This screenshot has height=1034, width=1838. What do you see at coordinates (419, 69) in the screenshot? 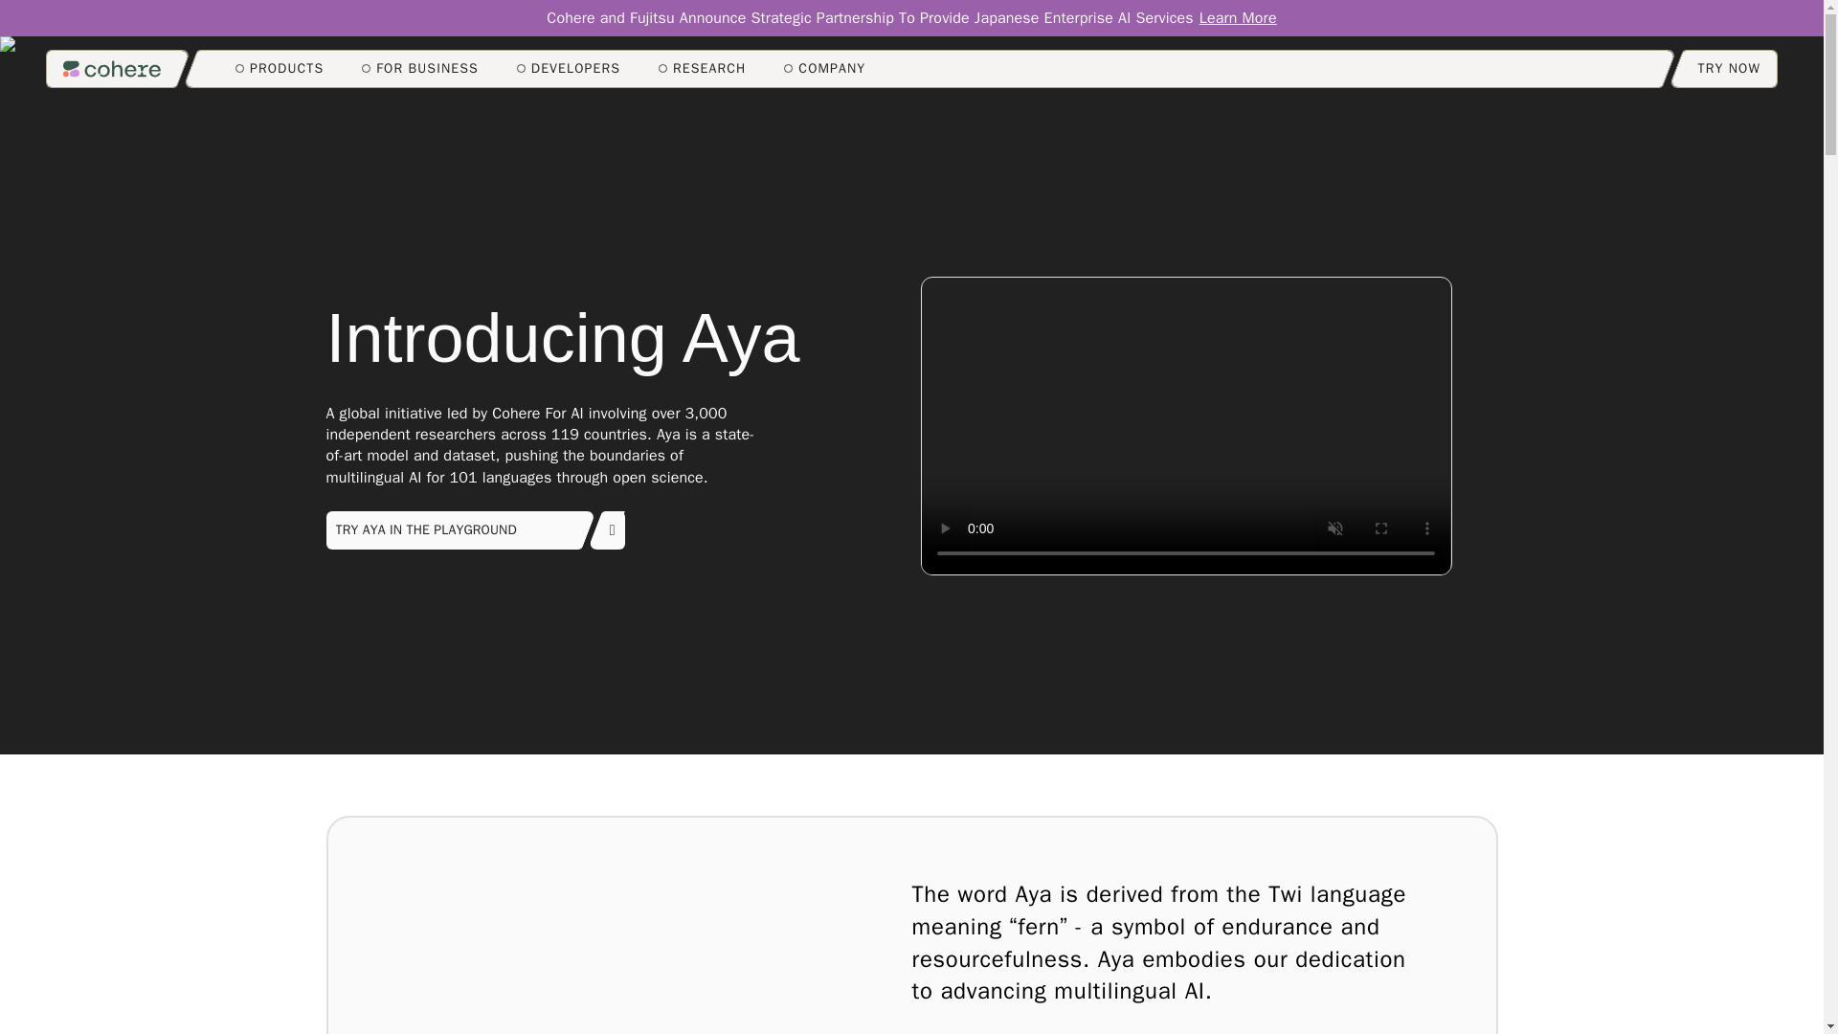
I see `FOR BUSINESS` at bounding box center [419, 69].